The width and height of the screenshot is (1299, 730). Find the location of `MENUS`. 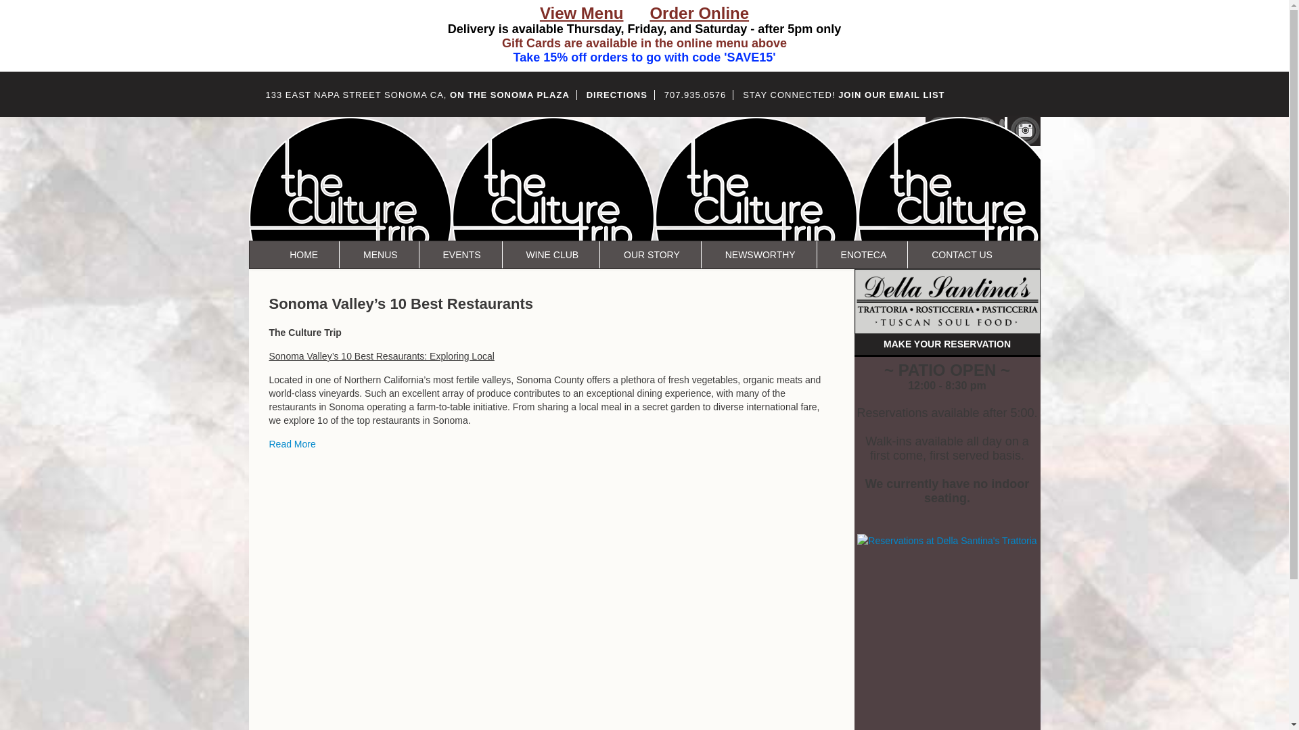

MENUS is located at coordinates (380, 255).